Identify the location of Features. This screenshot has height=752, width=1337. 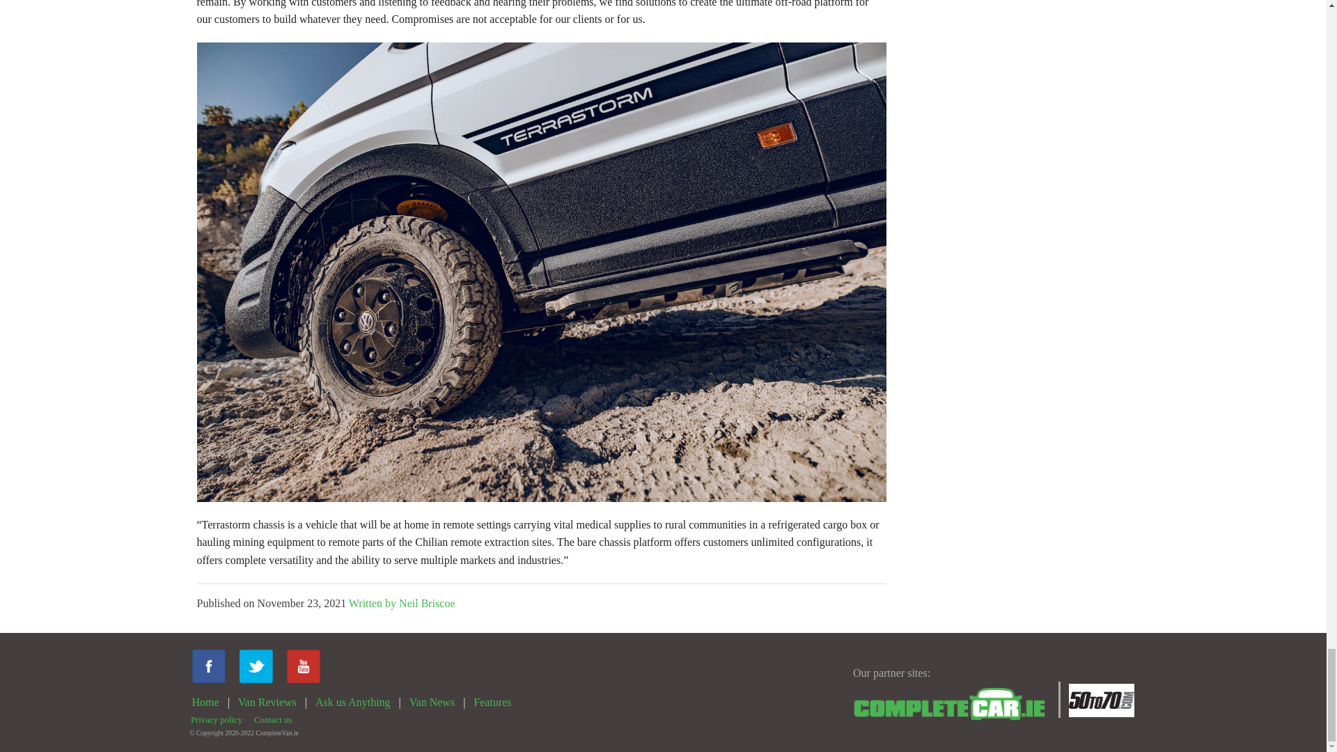
(492, 702).